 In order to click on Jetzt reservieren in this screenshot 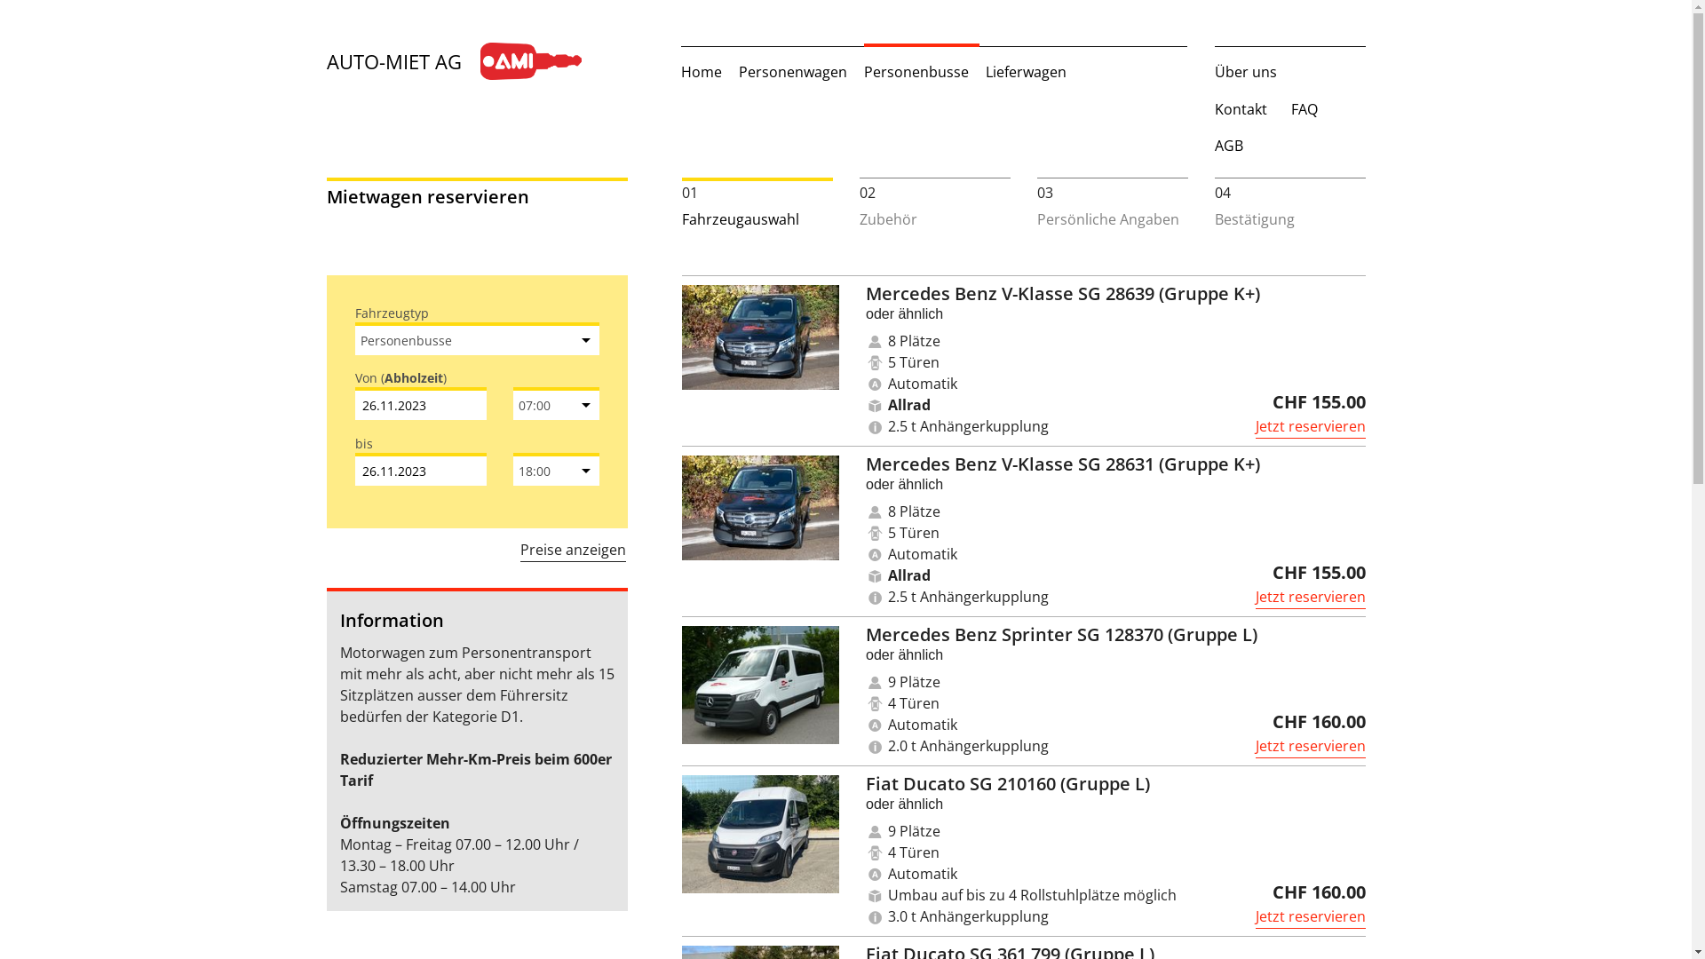, I will do `click(1311, 598)`.